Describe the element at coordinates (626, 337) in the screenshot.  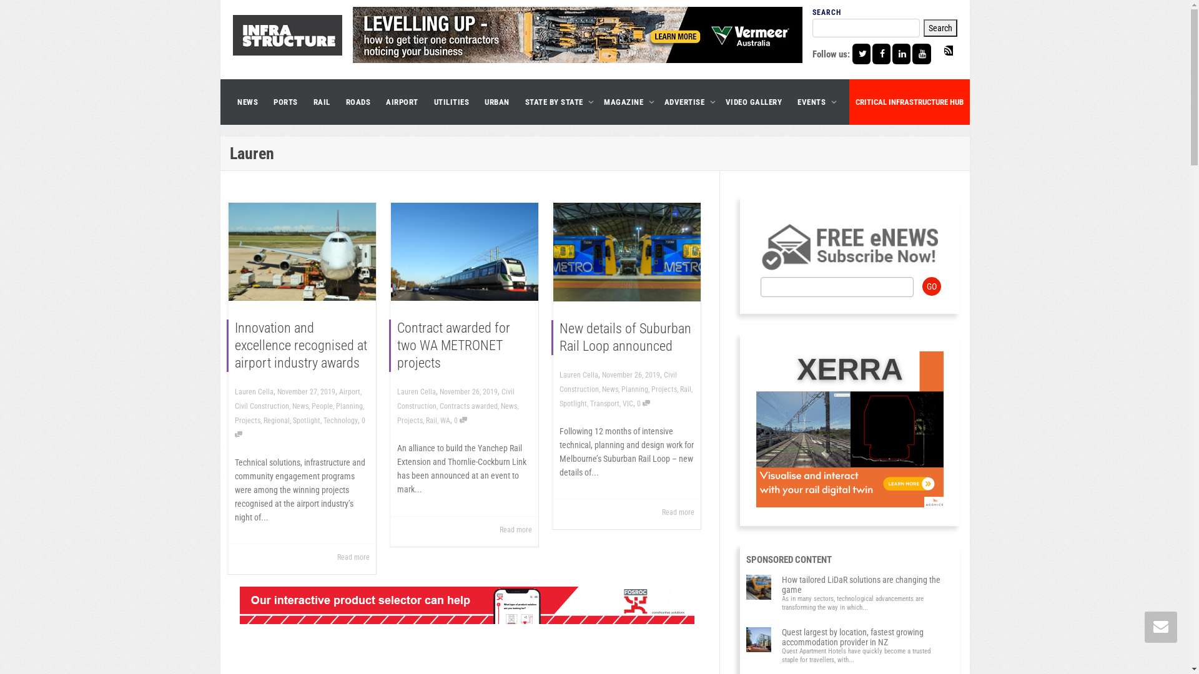
I see `New details of Suburban Rail Loop announced` at that location.